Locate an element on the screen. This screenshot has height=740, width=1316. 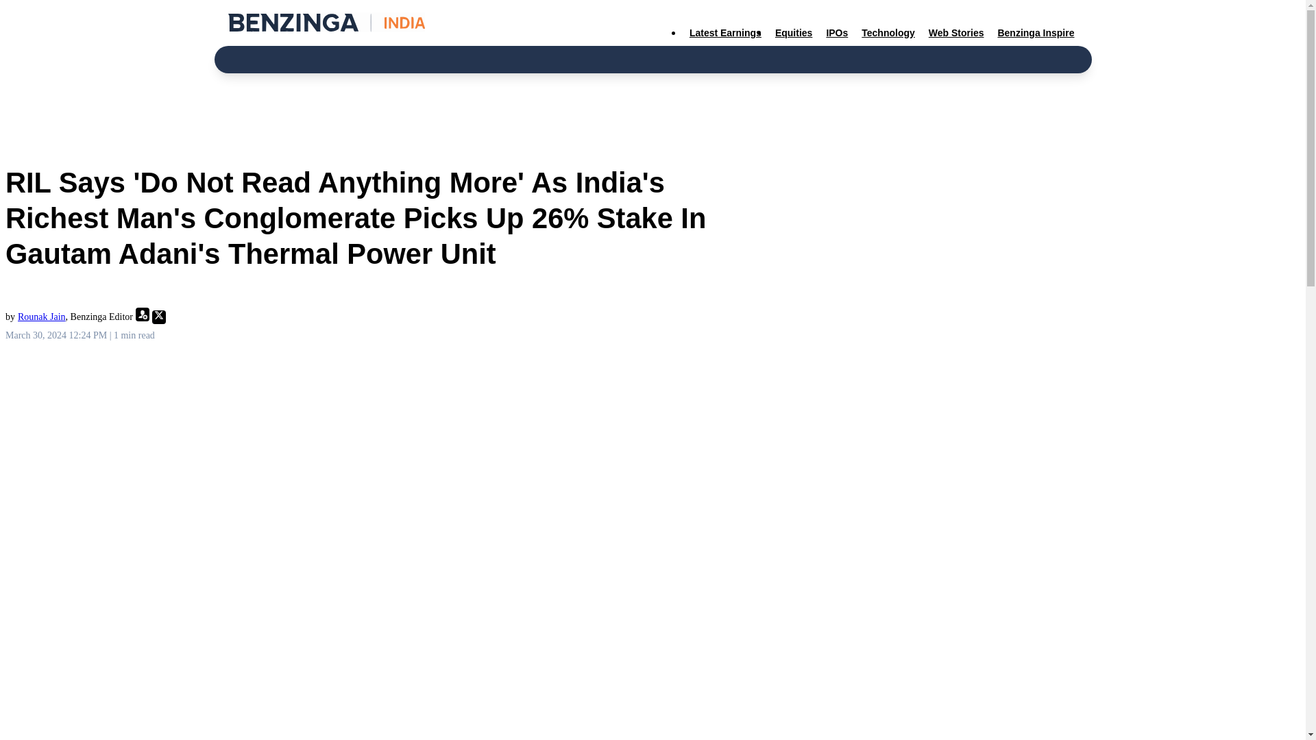
Web Stories is located at coordinates (956, 33).